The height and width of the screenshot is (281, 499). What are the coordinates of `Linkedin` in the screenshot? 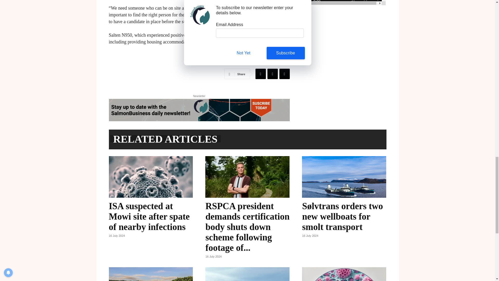 It's located at (284, 74).